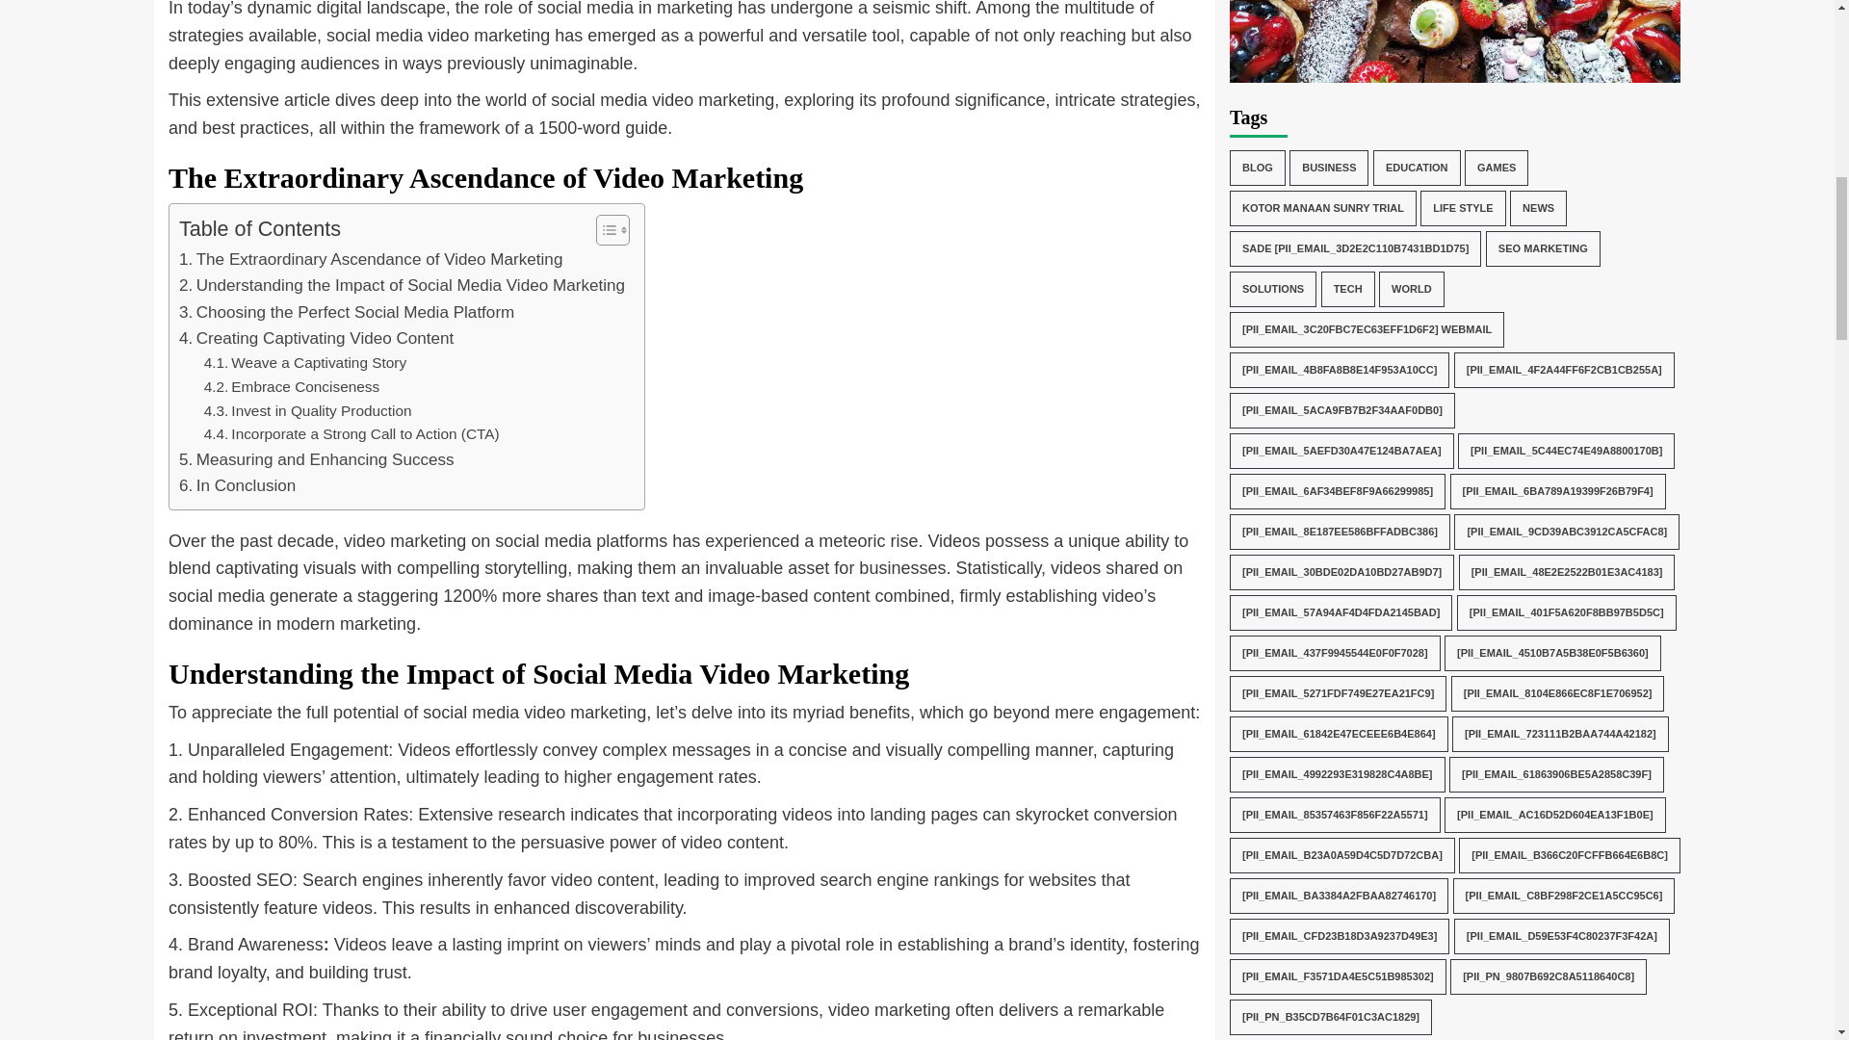 Image resolution: width=1849 pixels, height=1040 pixels. I want to click on Invest in Quality Production, so click(308, 410).